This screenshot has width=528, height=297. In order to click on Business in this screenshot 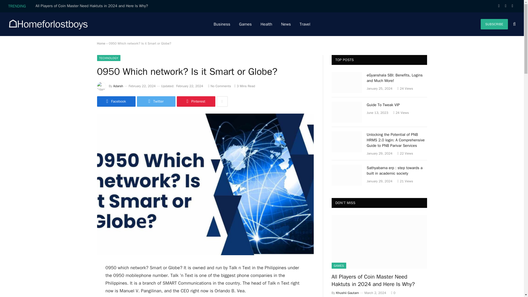, I will do `click(222, 24)`.